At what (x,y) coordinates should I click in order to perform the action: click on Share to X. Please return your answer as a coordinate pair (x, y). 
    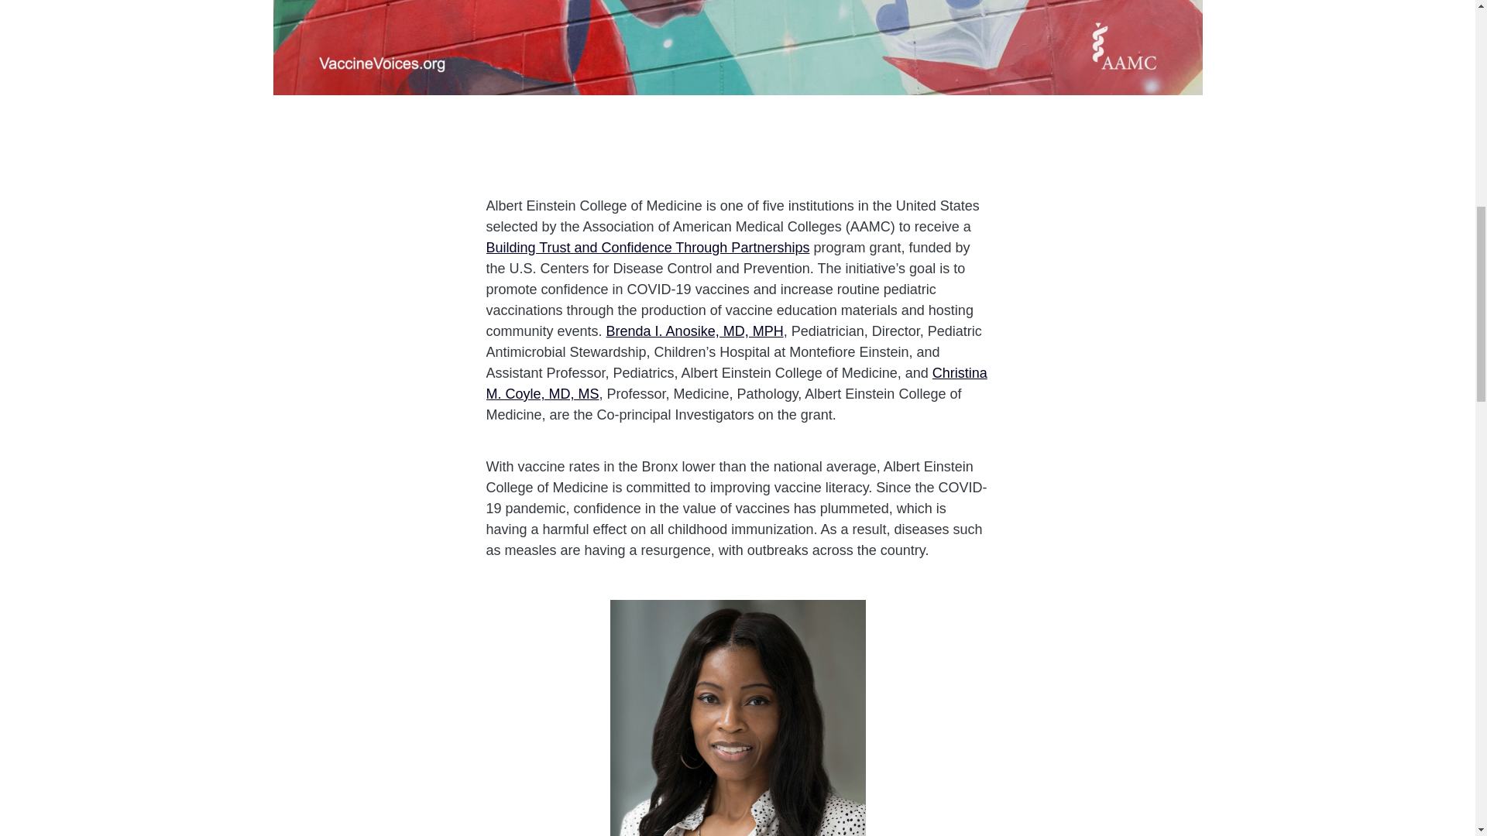
    Looking at the image, I should click on (726, 156).